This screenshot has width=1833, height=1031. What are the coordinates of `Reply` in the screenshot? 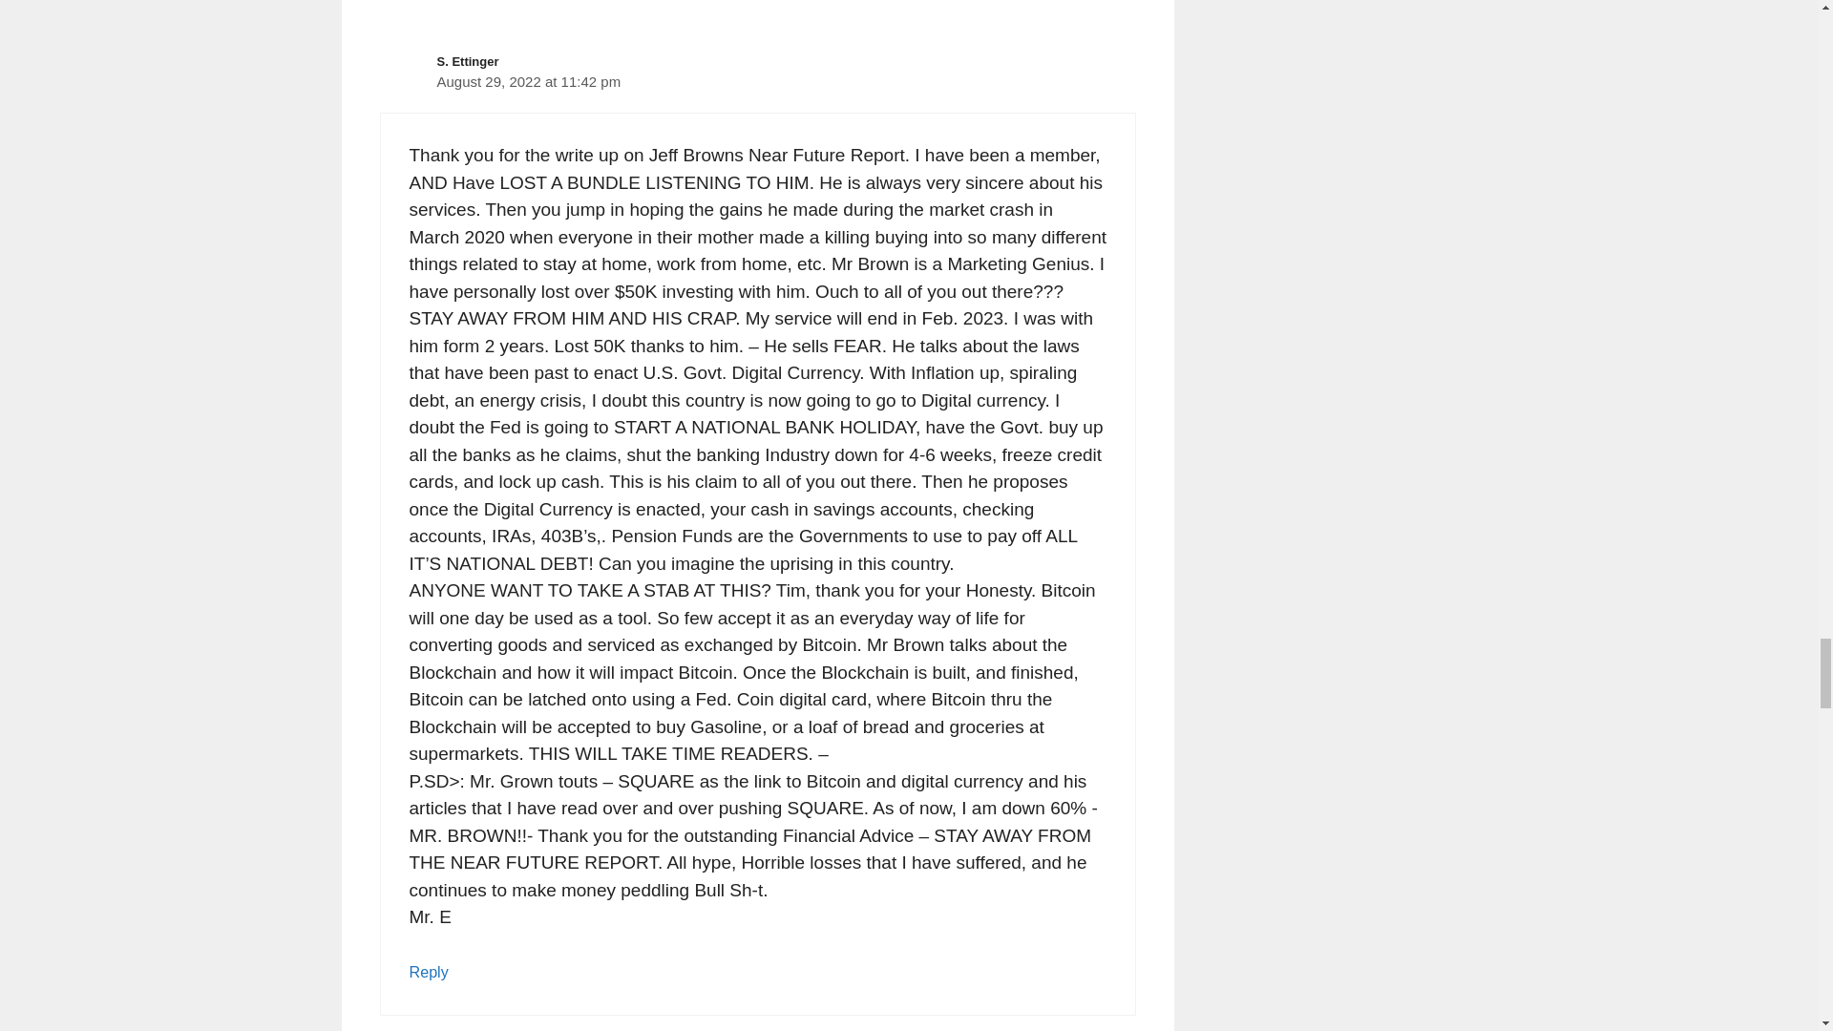 It's located at (428, 972).